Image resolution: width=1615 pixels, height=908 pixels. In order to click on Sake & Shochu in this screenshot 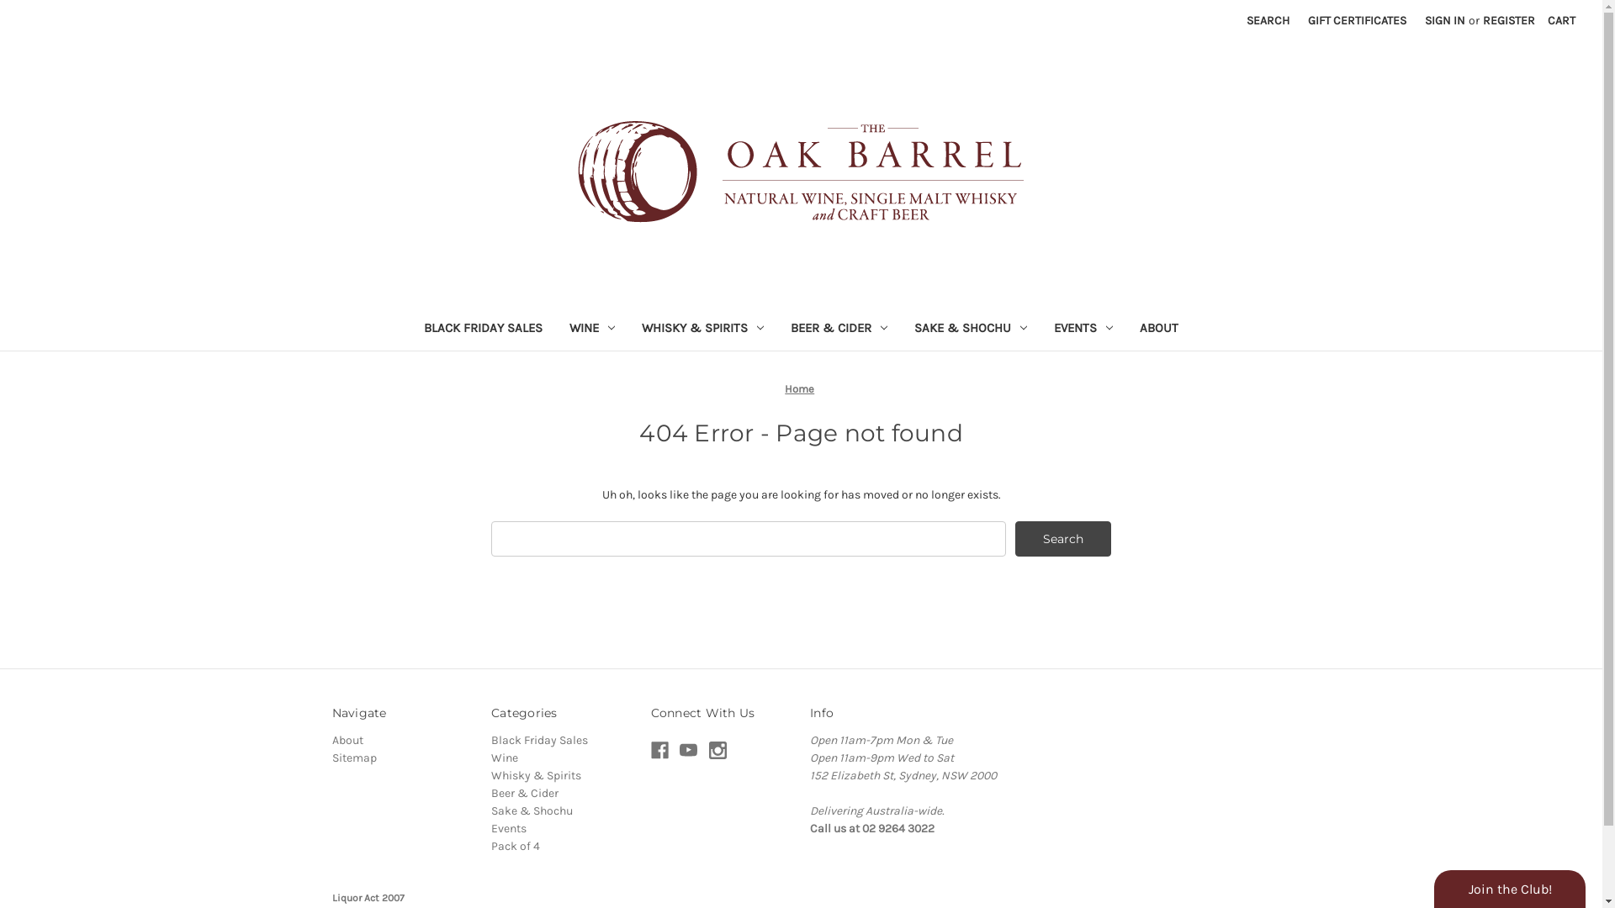, I will do `click(532, 810)`.